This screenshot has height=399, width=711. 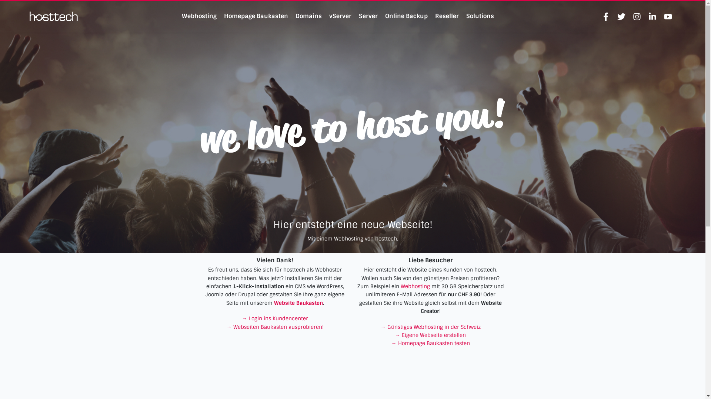 I want to click on Server, so click(x=368, y=16).